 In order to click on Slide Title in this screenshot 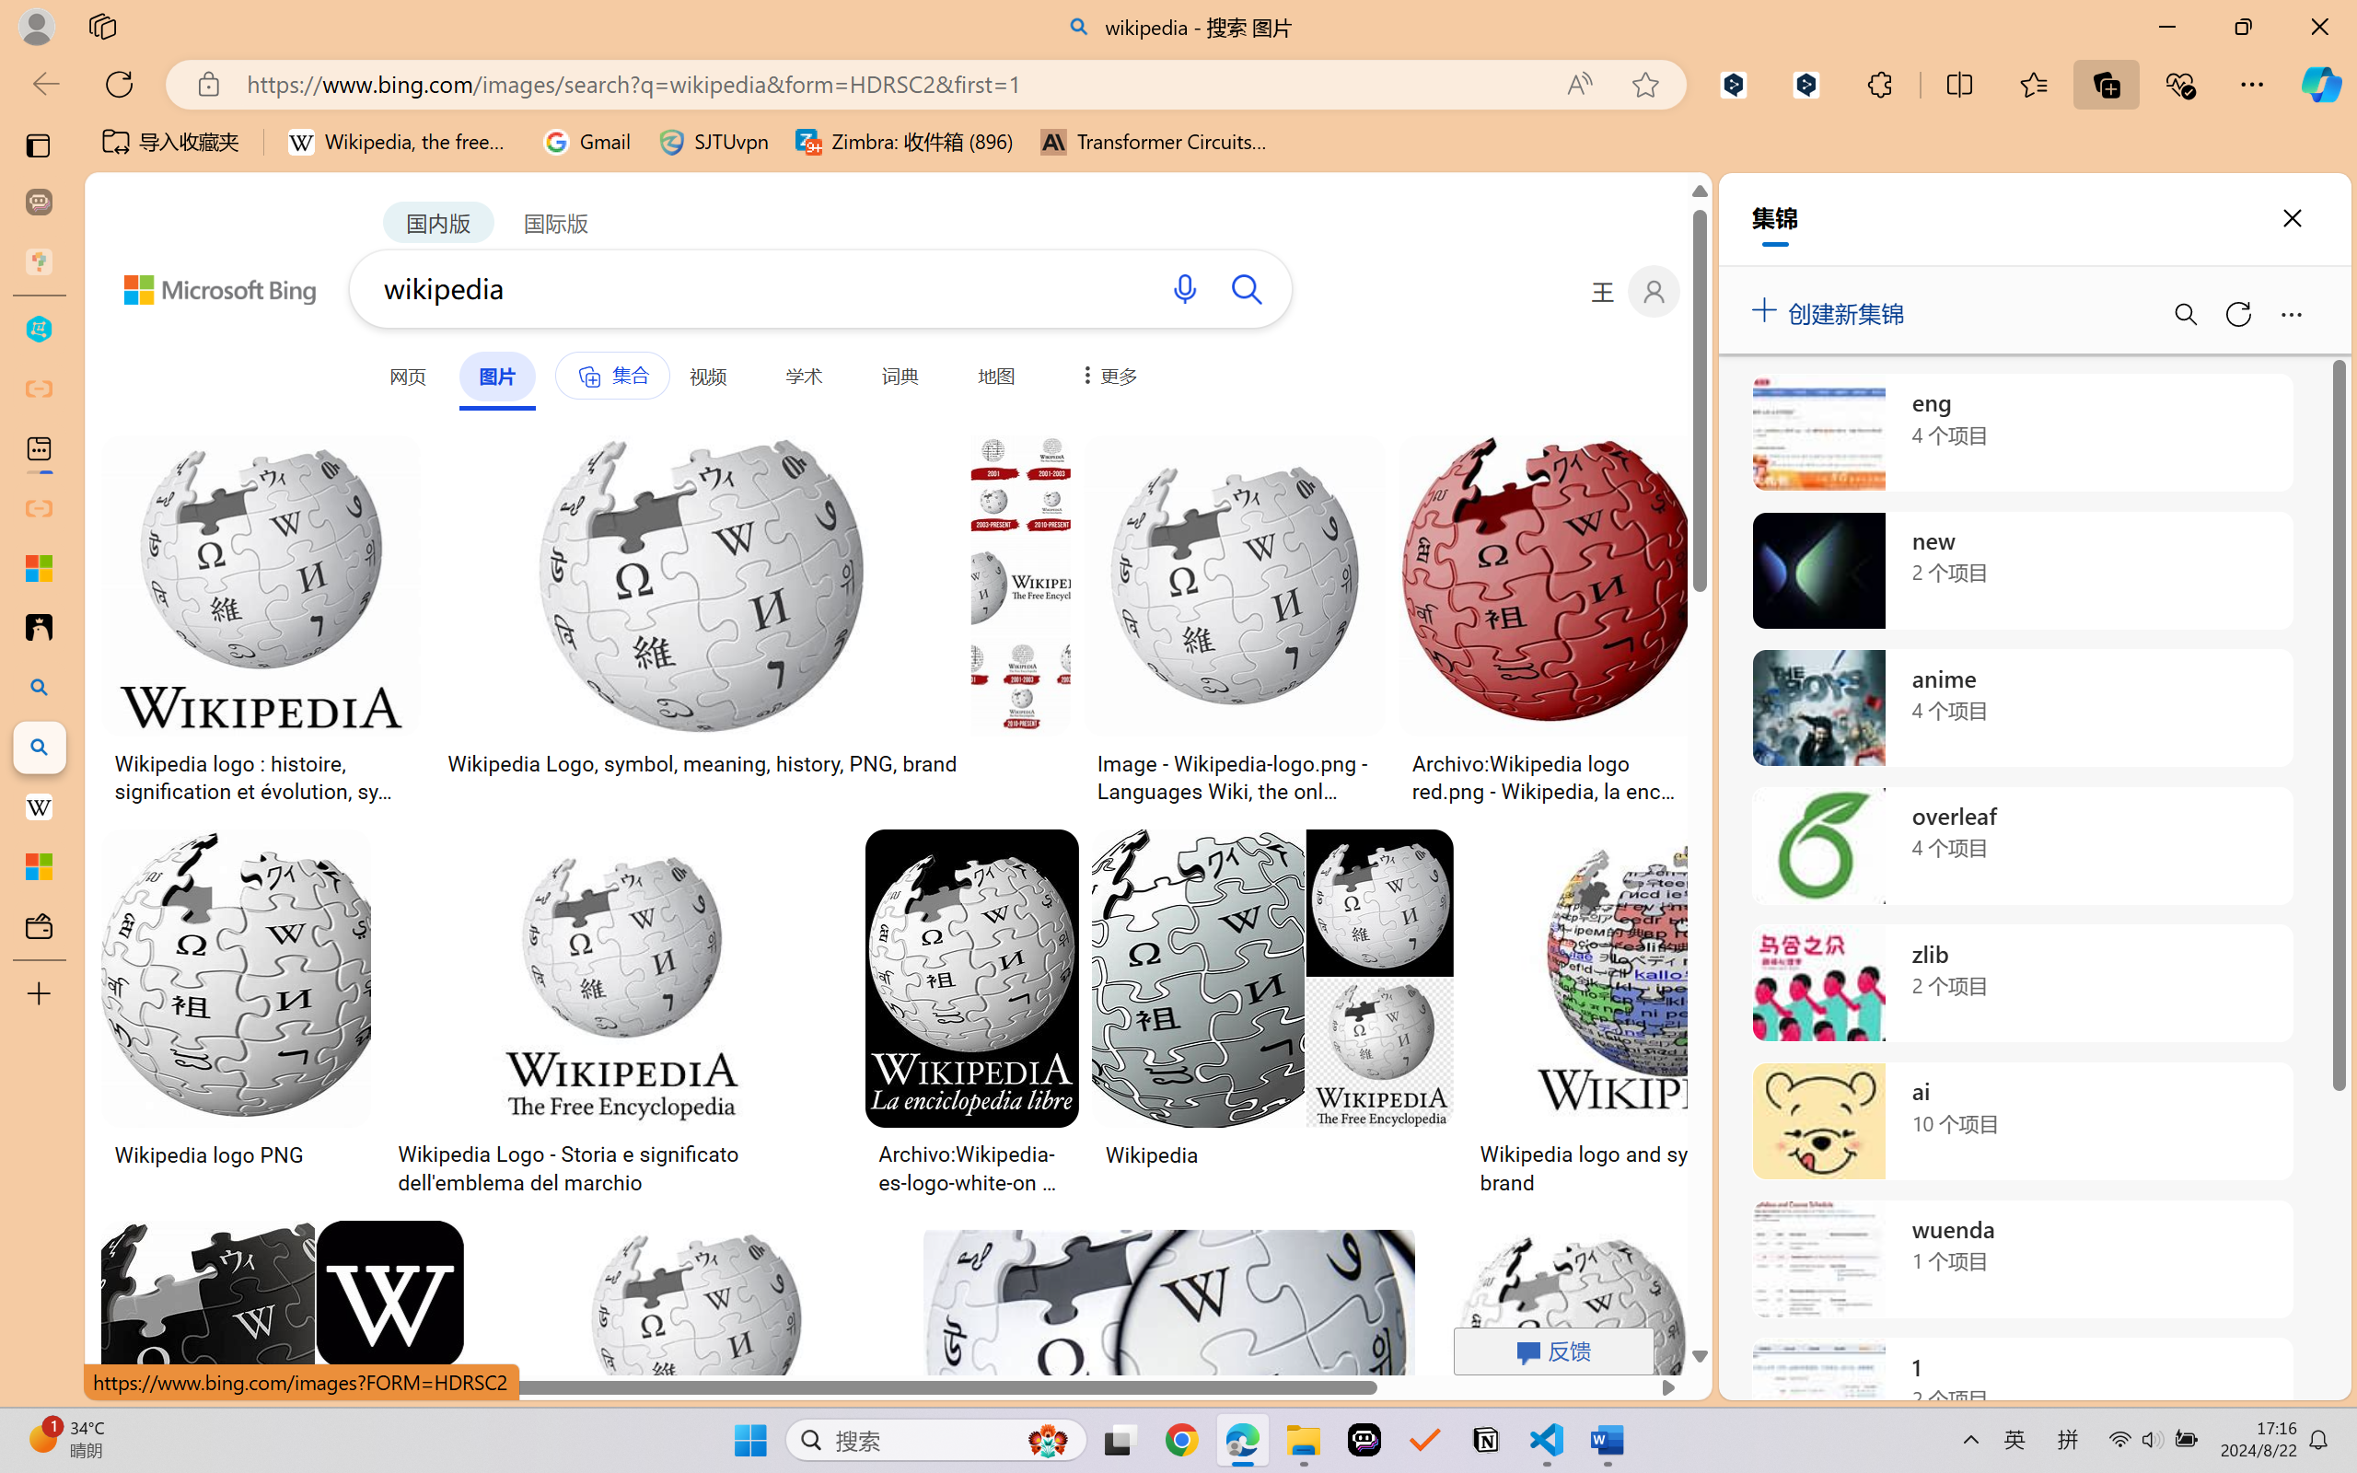, I will do `click(439, 87)`.